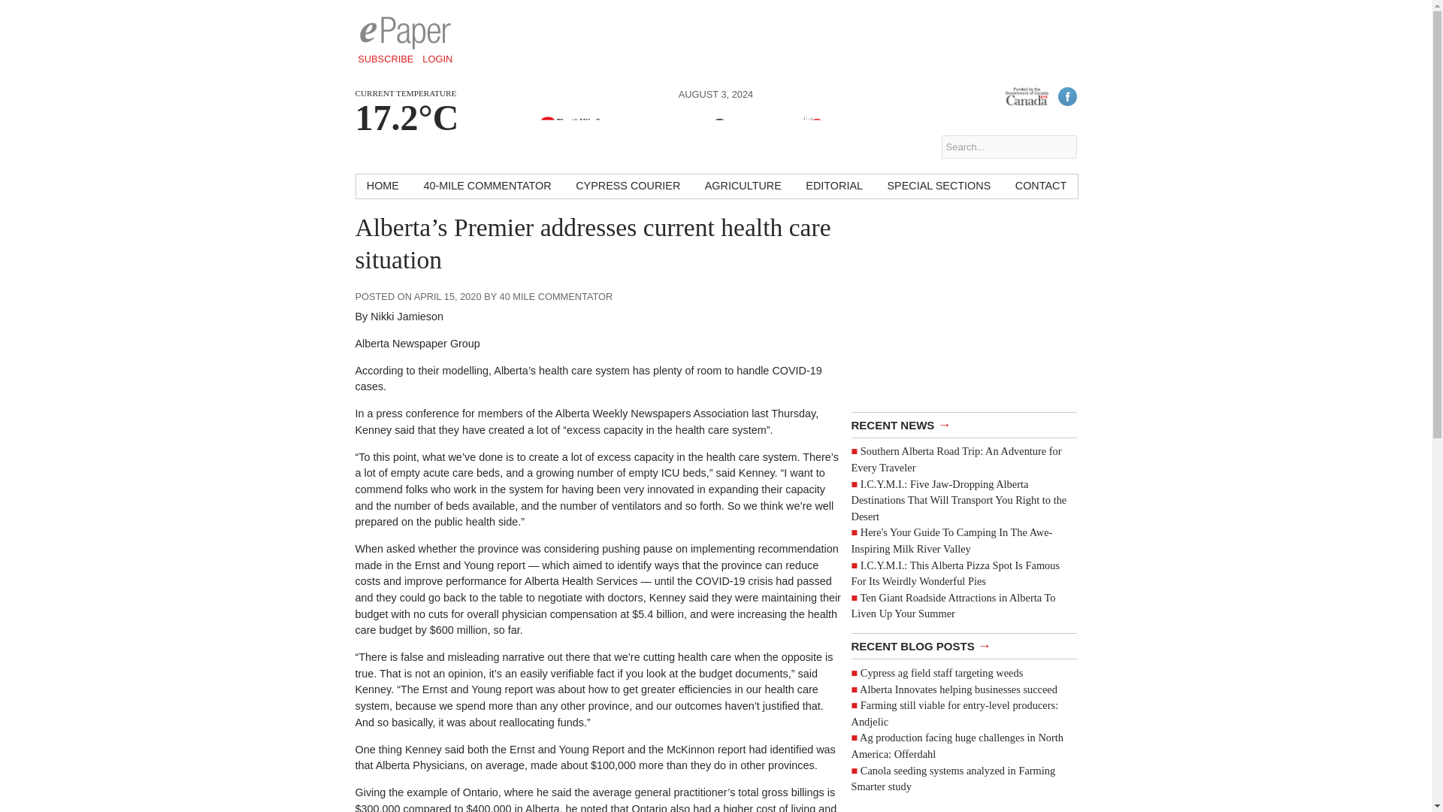  Describe the element at coordinates (743, 186) in the screenshot. I see `AGRICULTURE` at that location.